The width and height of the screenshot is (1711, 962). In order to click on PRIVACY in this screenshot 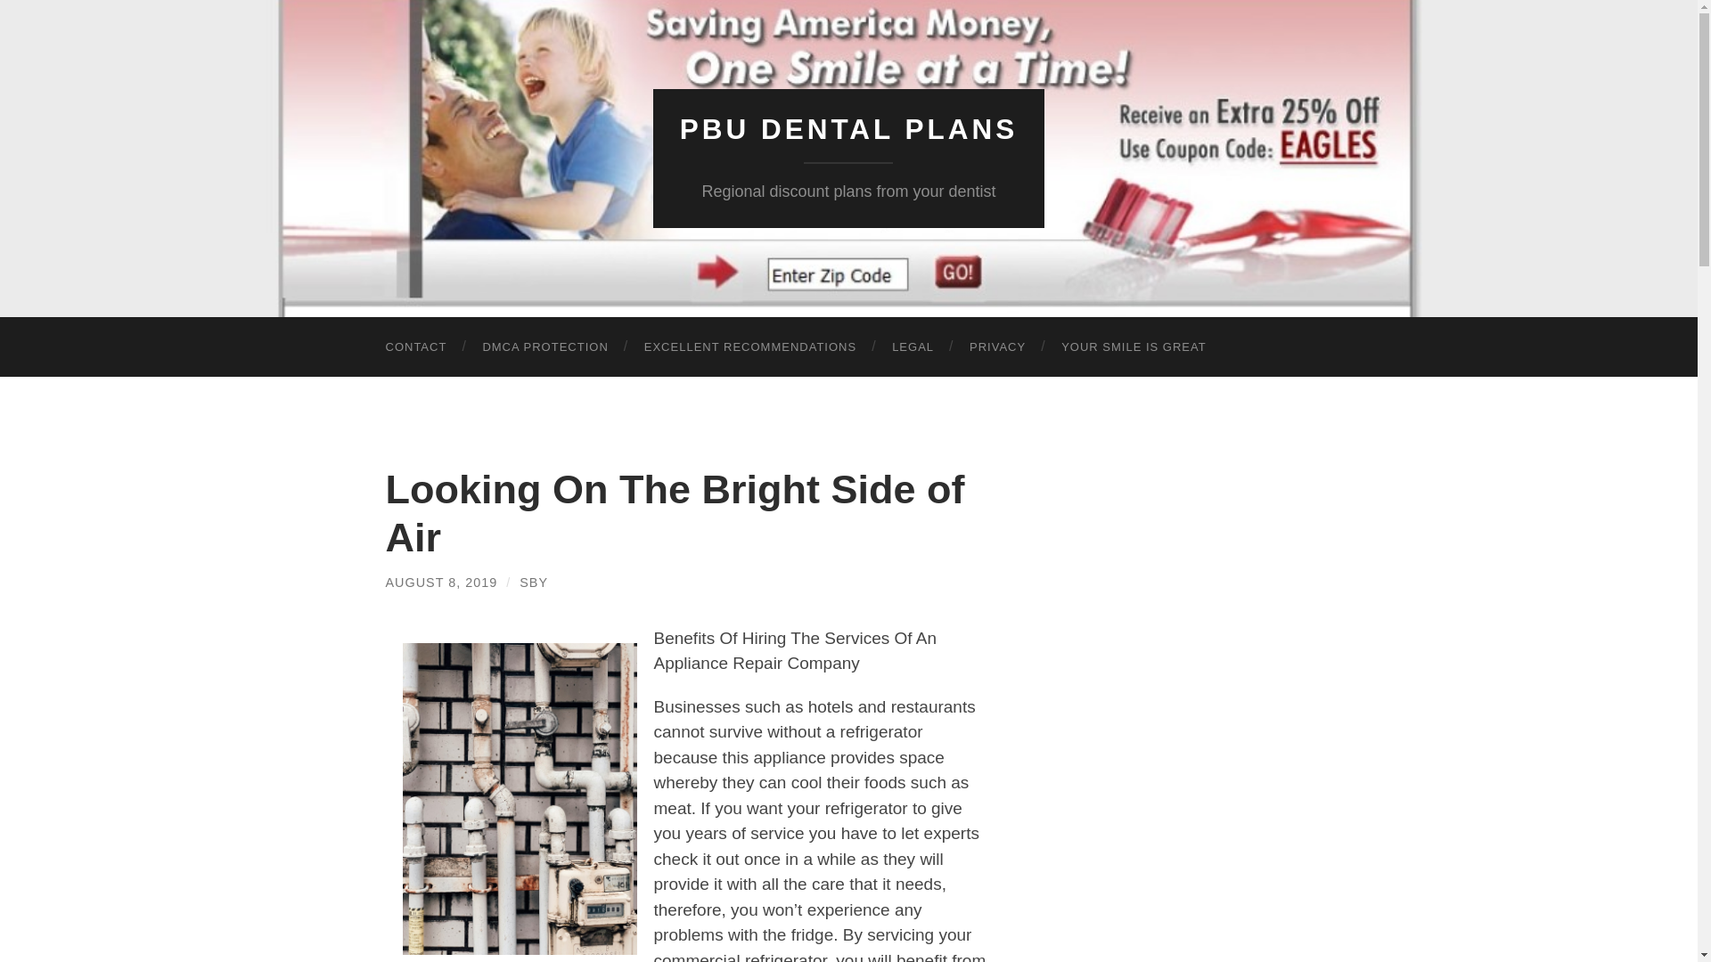, I will do `click(997, 347)`.